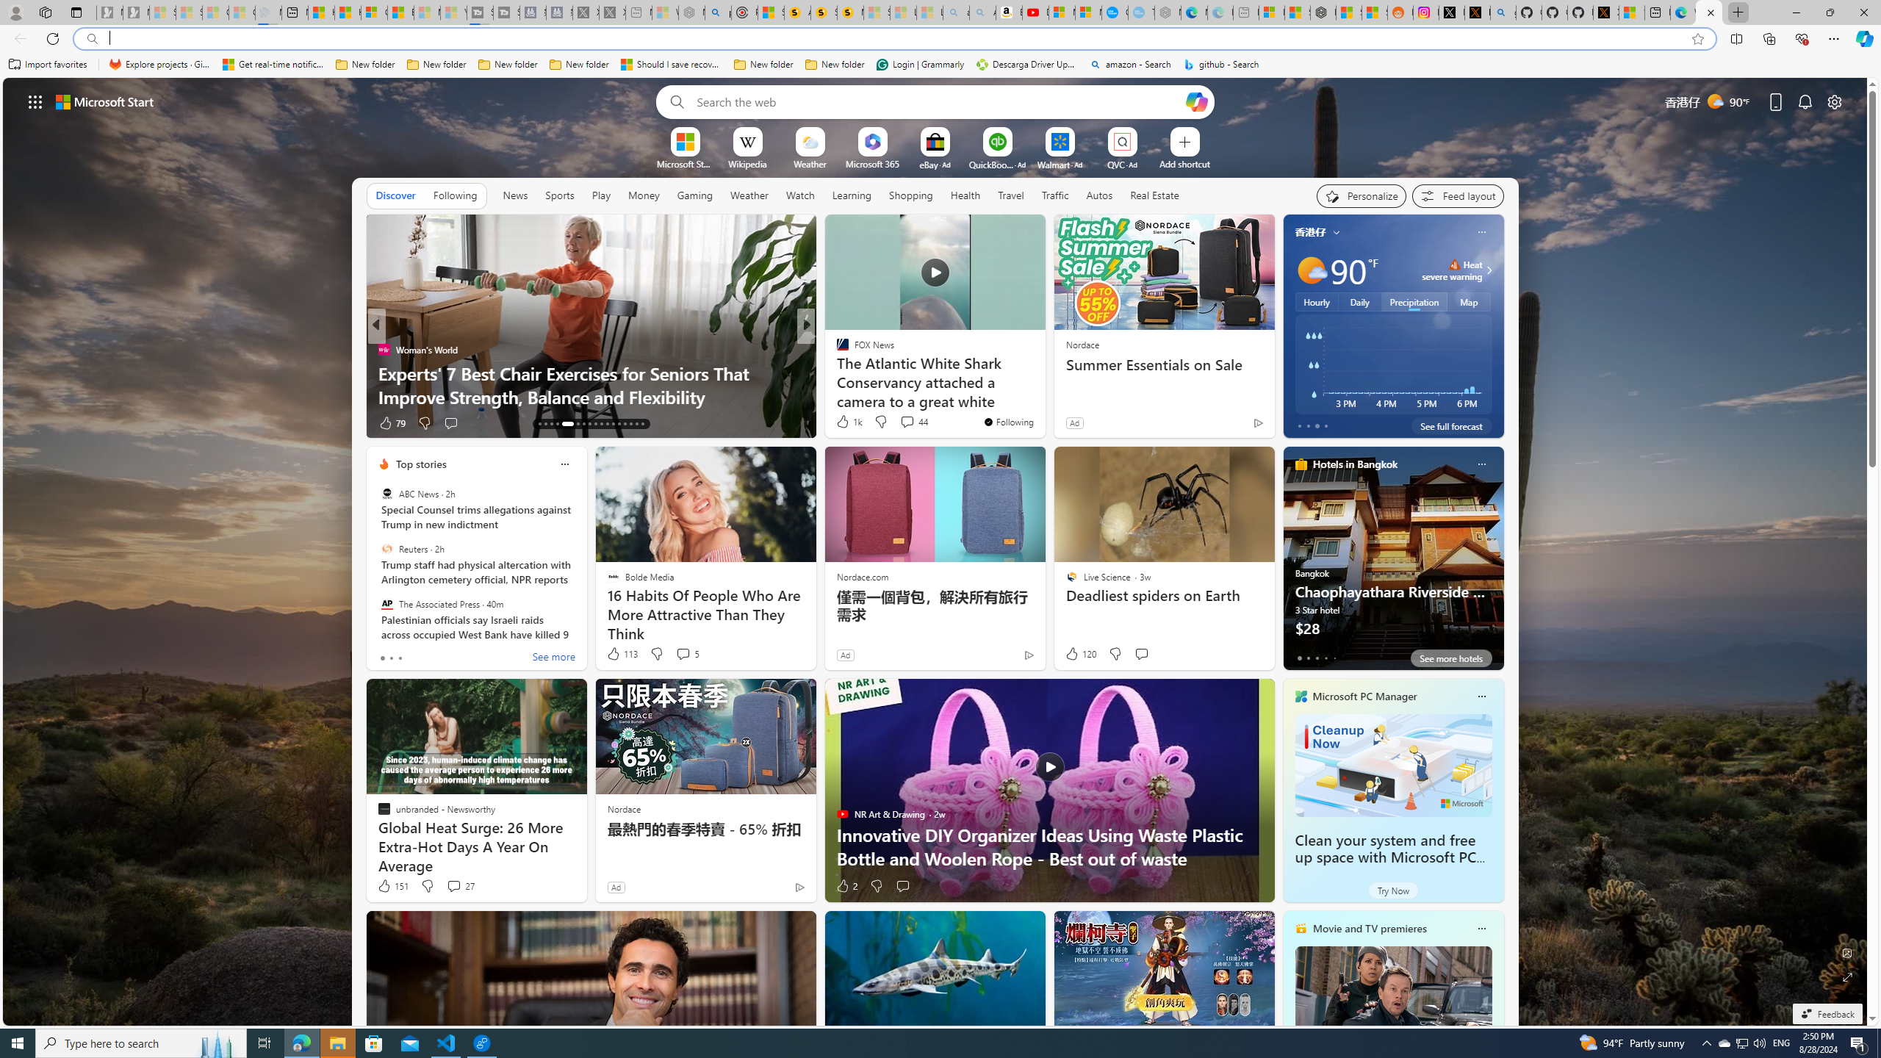  What do you see at coordinates (1863, 12) in the screenshot?
I see `Close` at bounding box center [1863, 12].